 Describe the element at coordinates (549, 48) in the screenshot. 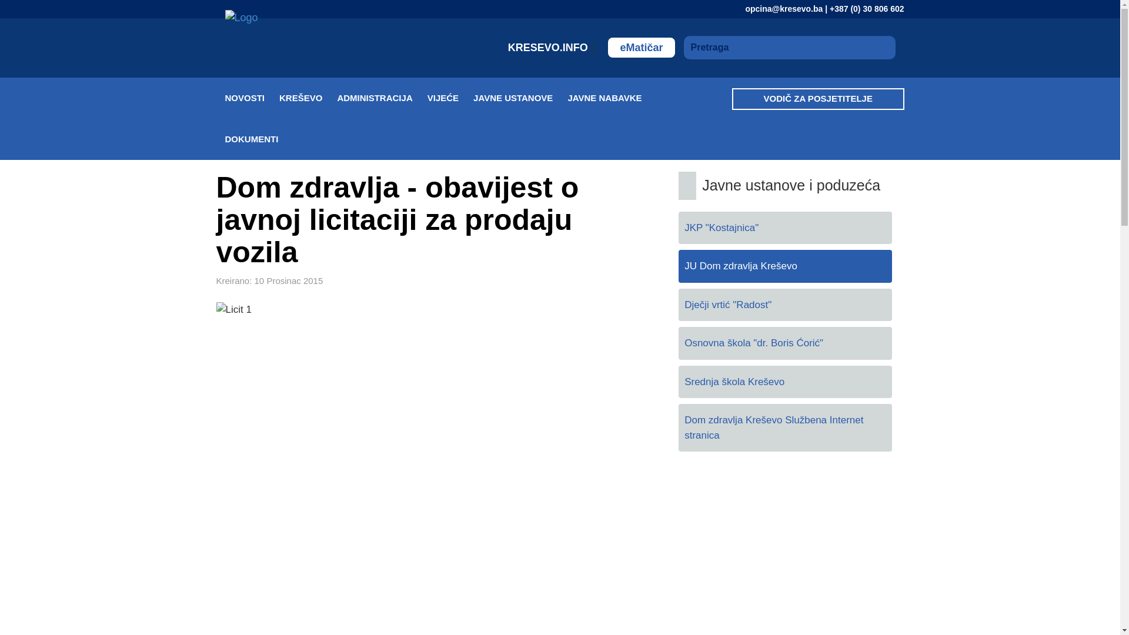

I see `KRESEVO.INFO` at that location.